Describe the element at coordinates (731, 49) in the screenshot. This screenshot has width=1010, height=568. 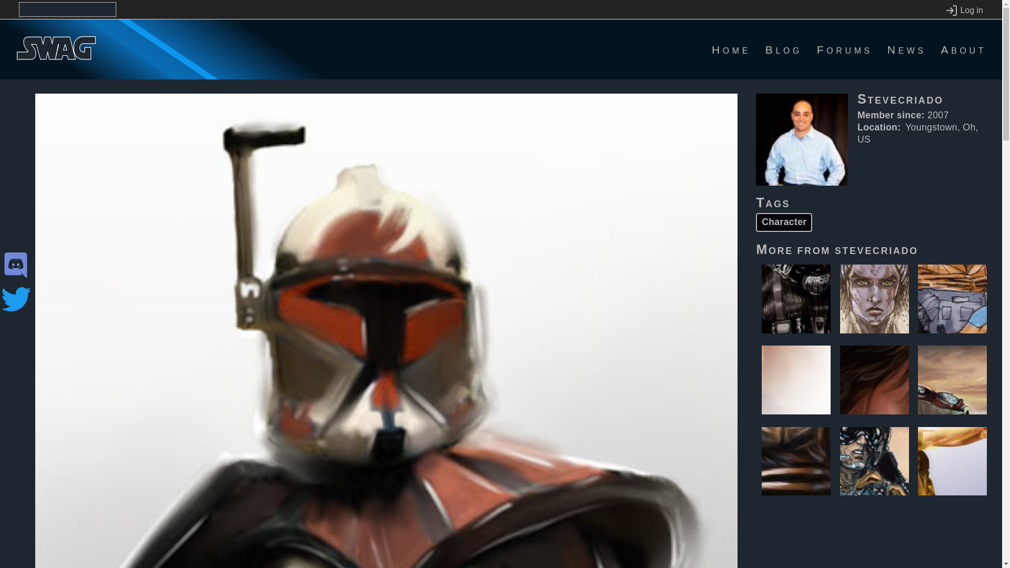
I see `Home` at that location.